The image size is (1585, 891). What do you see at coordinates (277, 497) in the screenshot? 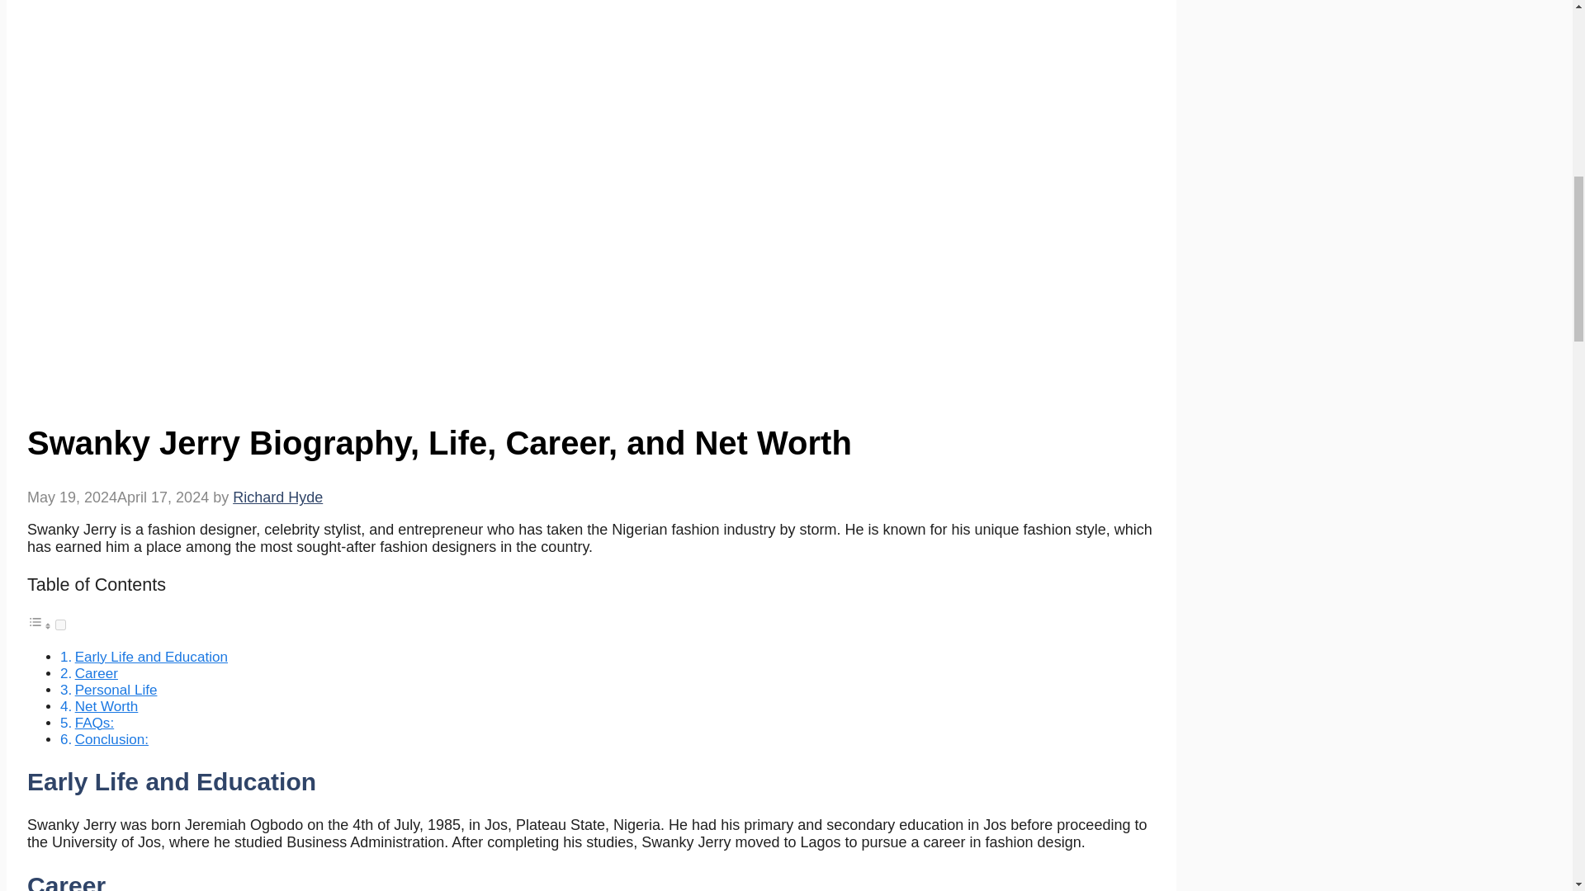
I see `Richard Hyde` at bounding box center [277, 497].